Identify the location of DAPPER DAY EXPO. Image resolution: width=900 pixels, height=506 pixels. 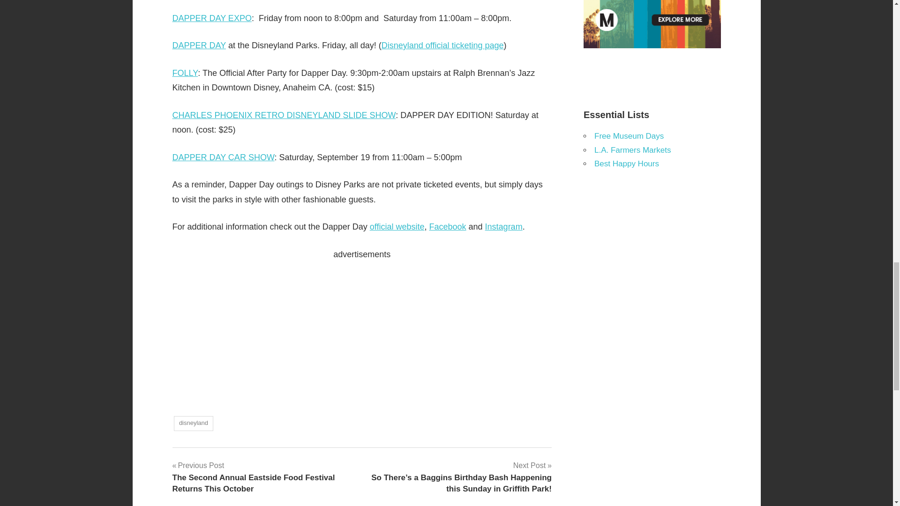
(212, 18).